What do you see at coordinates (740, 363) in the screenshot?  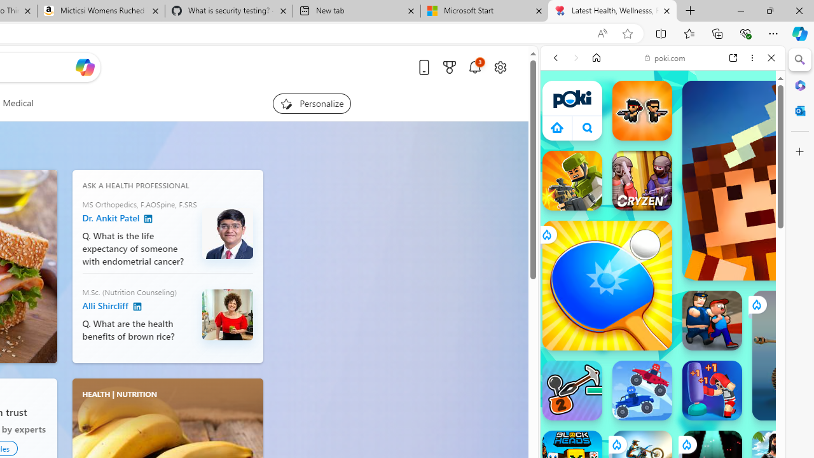 I see `Show More Two Player Games` at bounding box center [740, 363].